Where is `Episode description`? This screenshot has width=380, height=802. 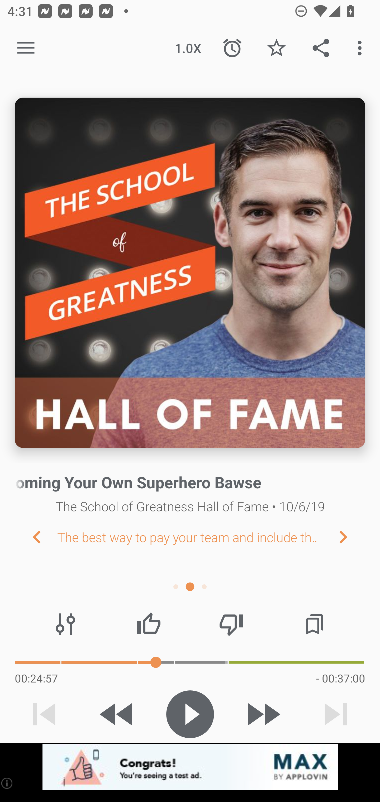
Episode description is located at coordinates (190, 273).